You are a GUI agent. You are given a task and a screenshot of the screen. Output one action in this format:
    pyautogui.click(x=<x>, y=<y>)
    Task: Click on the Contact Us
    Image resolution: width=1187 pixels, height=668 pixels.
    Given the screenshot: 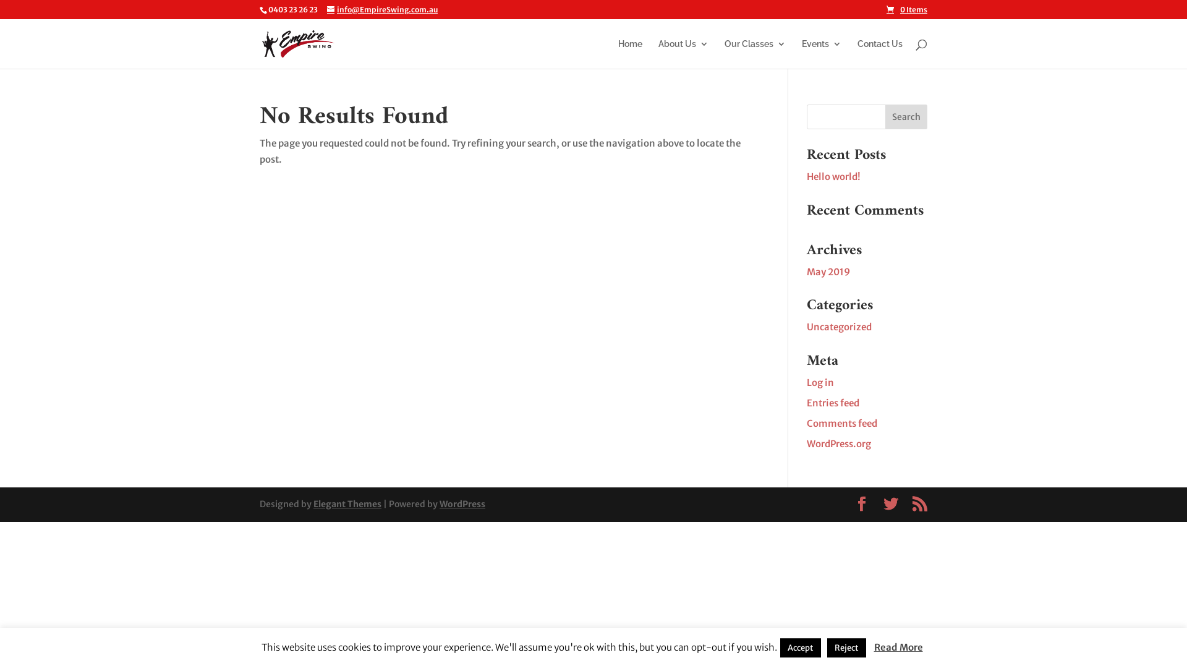 What is the action you would take?
    pyautogui.click(x=880, y=54)
    